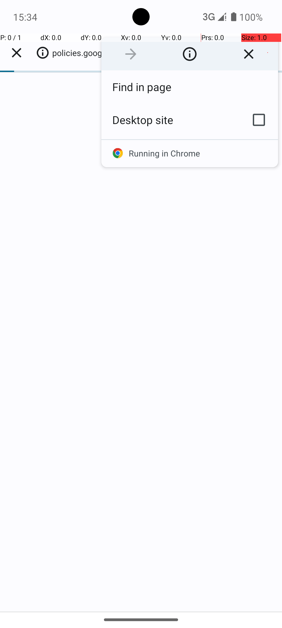 This screenshot has width=282, height=628. Describe the element at coordinates (131, 54) in the screenshot. I see `Go forward` at that location.